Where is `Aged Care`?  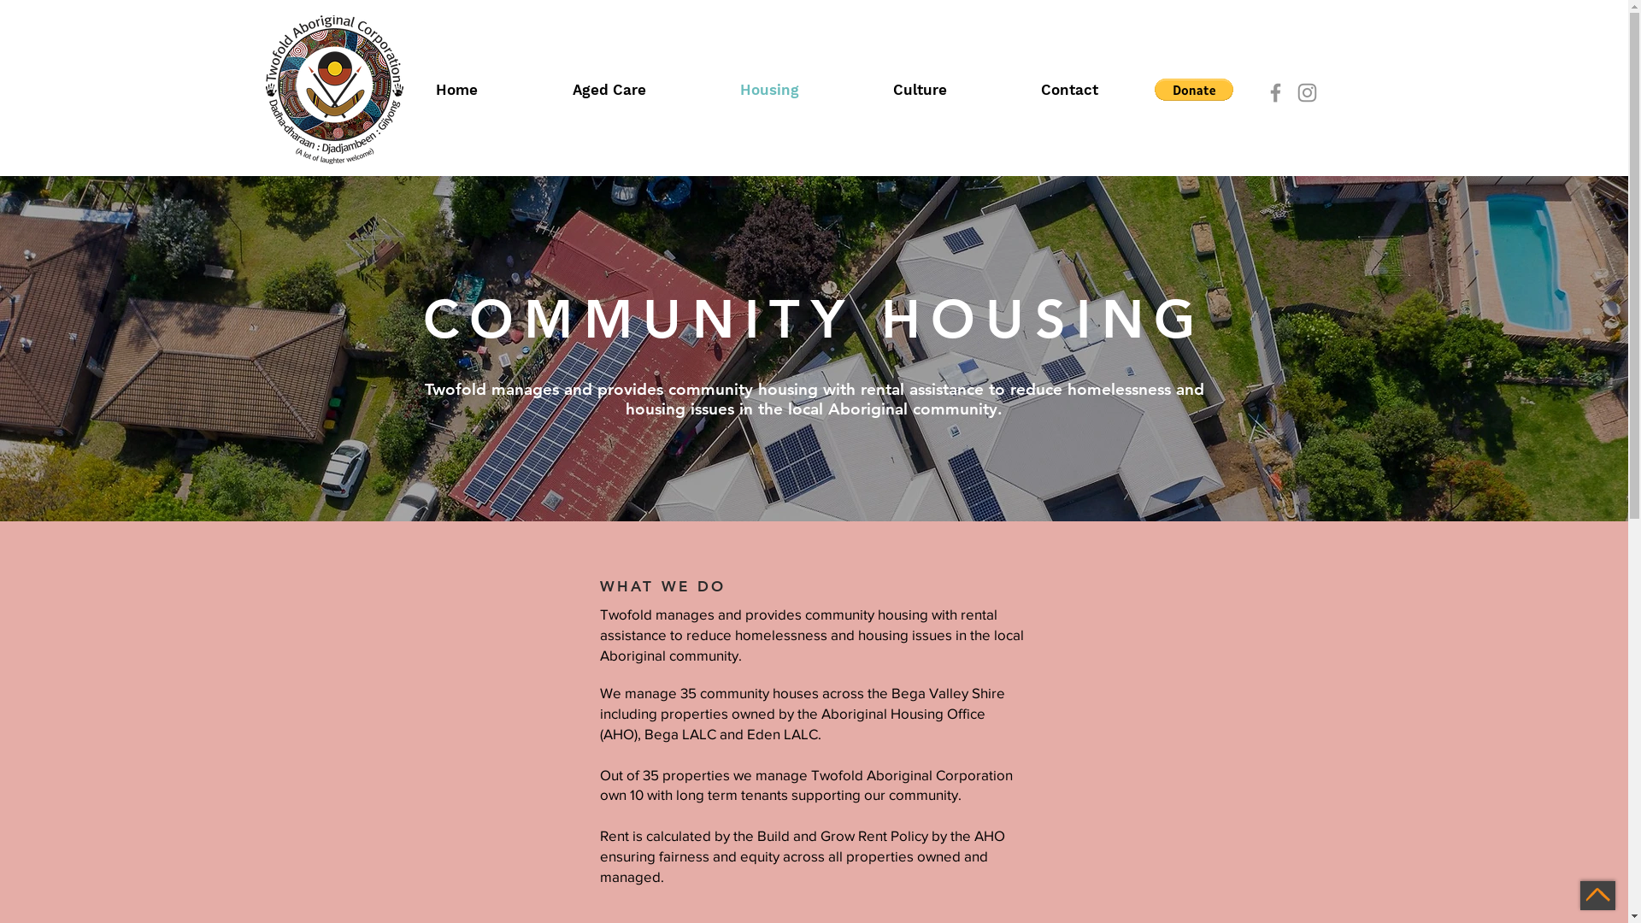 Aged Care is located at coordinates (643, 90).